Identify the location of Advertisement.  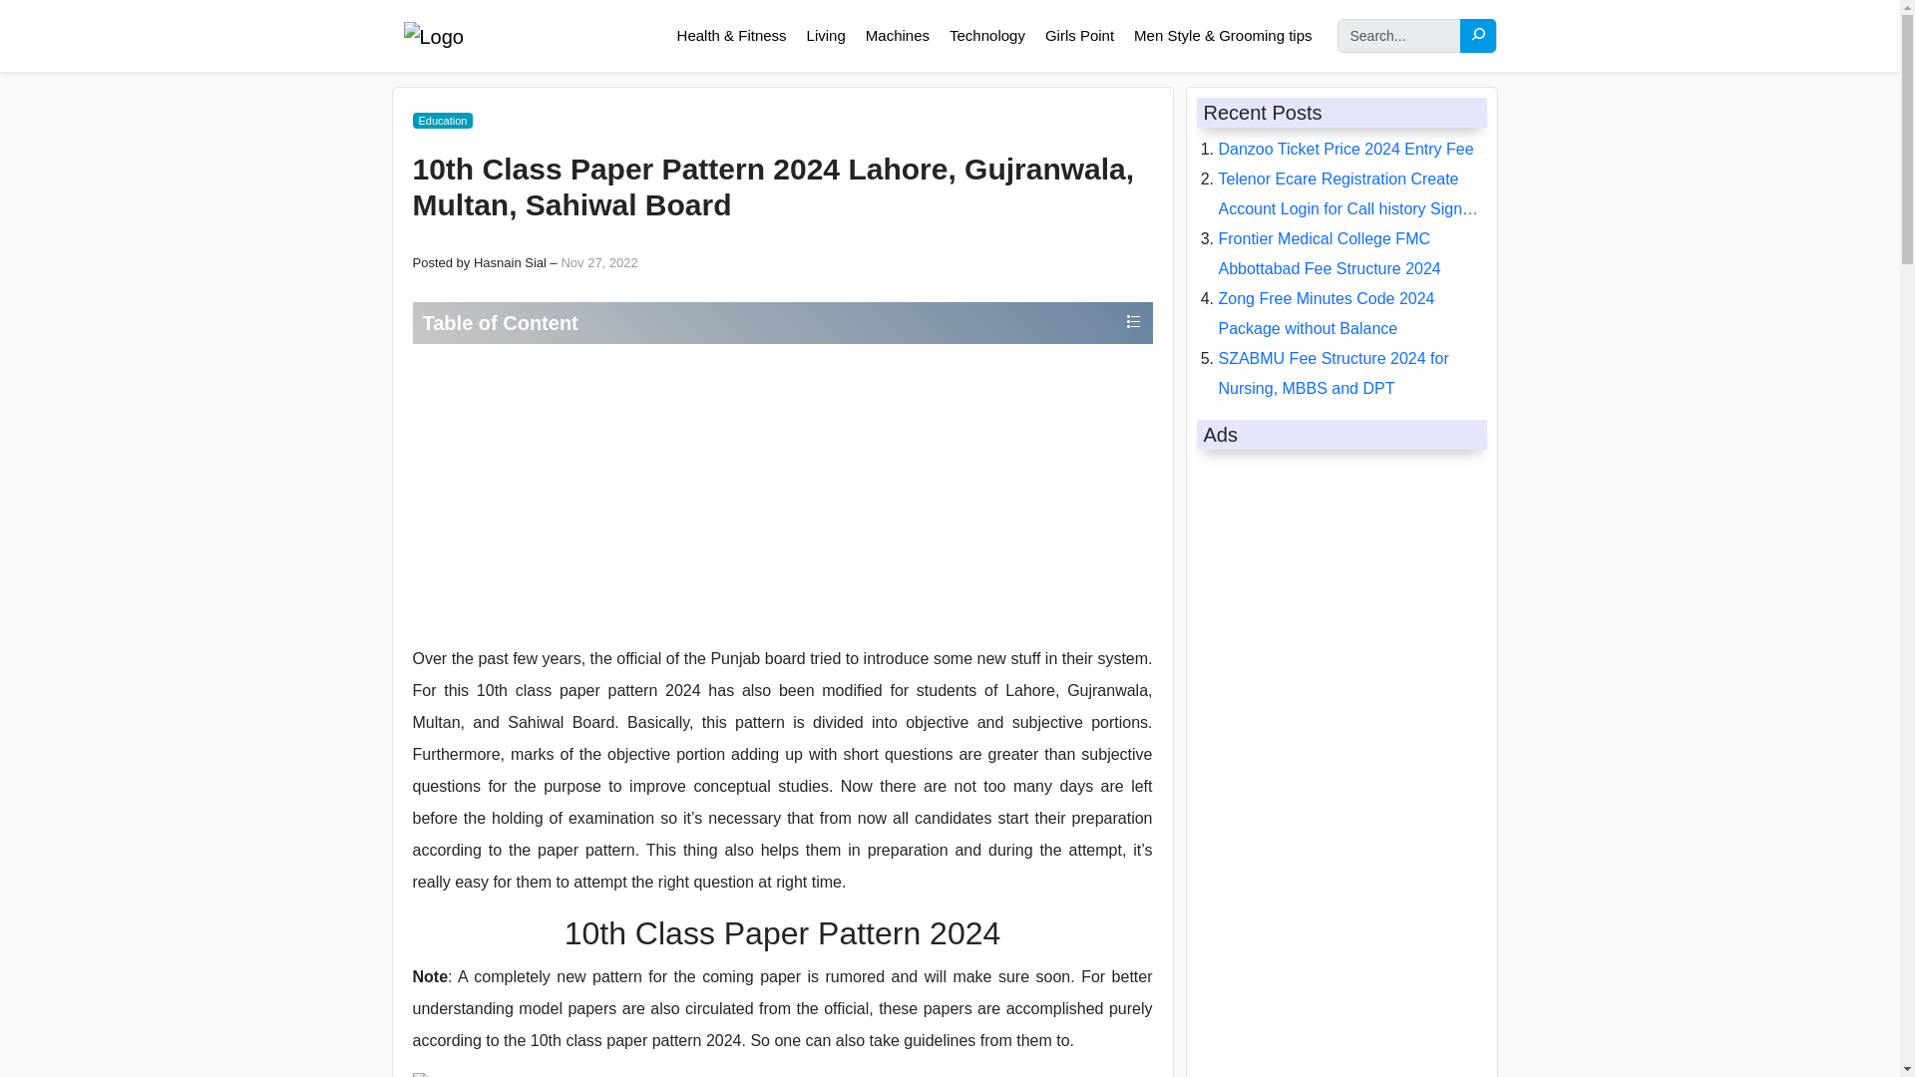
(782, 494).